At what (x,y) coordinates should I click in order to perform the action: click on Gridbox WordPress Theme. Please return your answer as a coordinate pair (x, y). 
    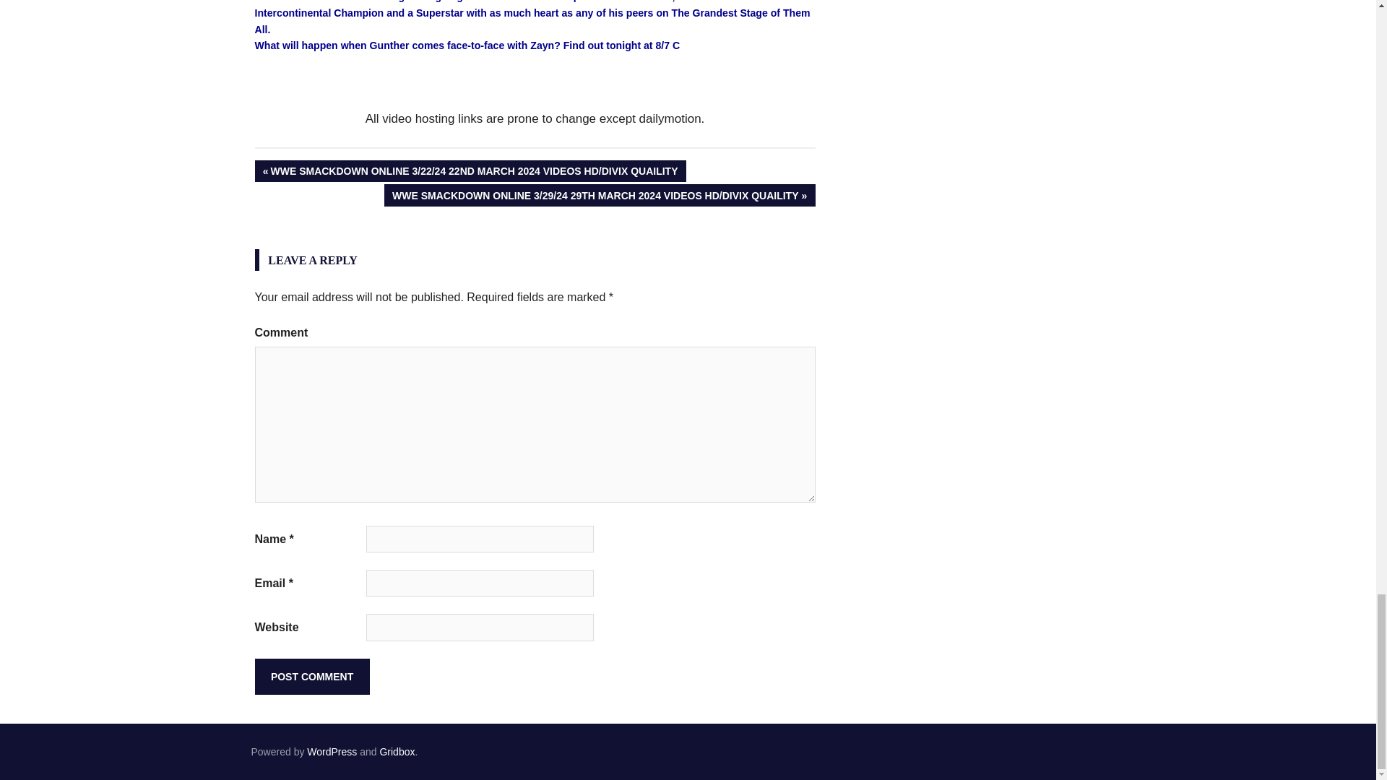
    Looking at the image, I should click on (397, 751).